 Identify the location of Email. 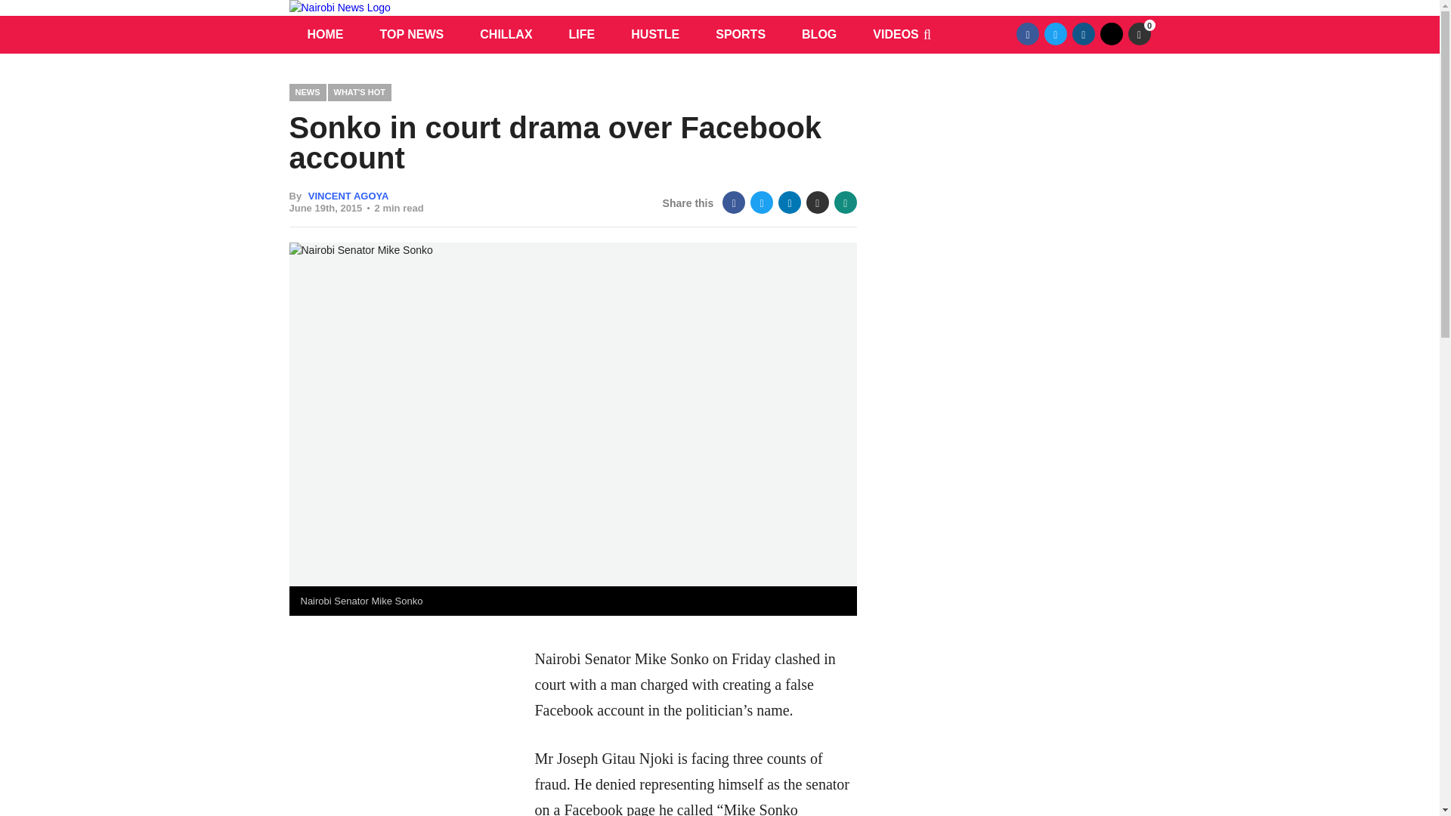
(818, 201).